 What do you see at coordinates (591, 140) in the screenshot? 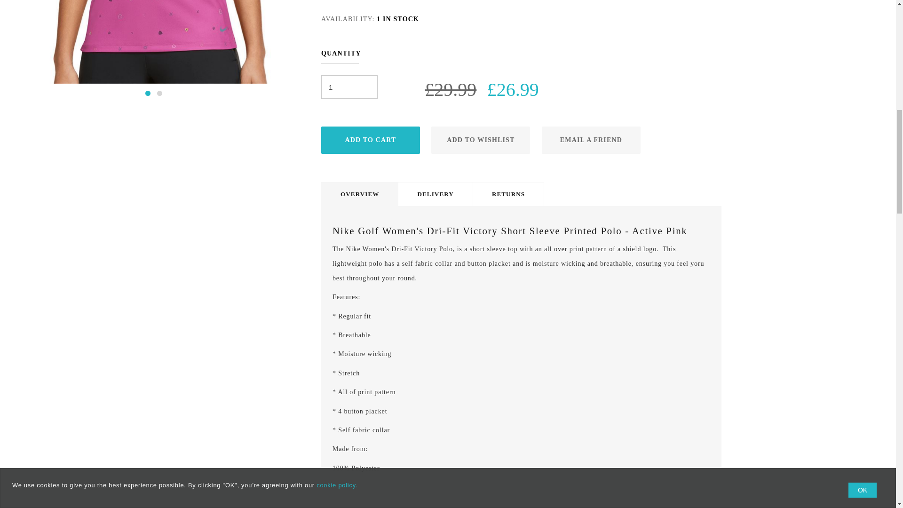
I see `EMAIL A FRIEND` at bounding box center [591, 140].